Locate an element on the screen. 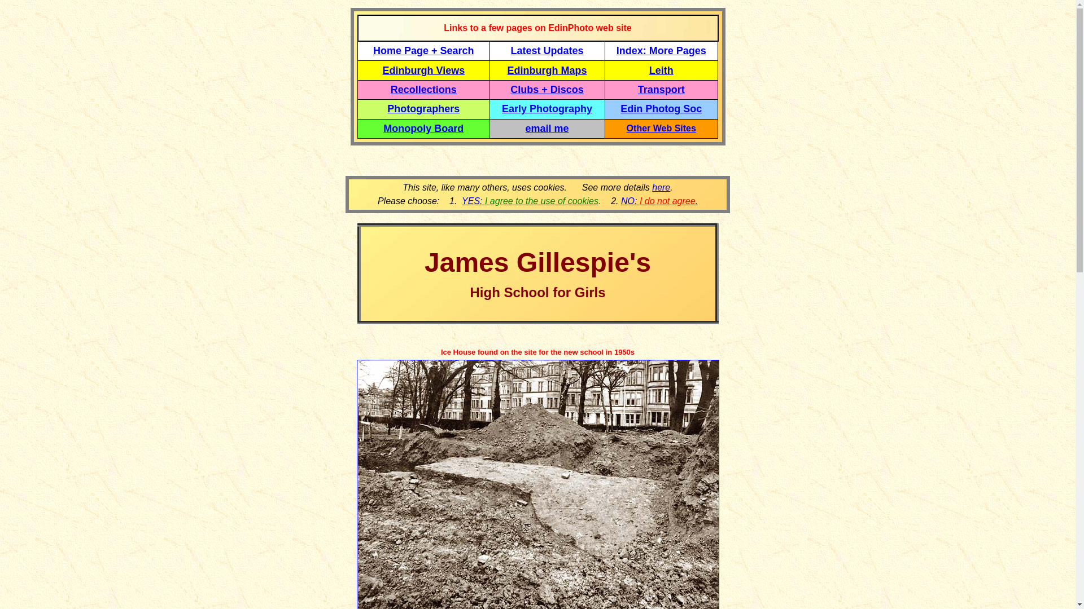  Latest Updates is located at coordinates (547, 51).